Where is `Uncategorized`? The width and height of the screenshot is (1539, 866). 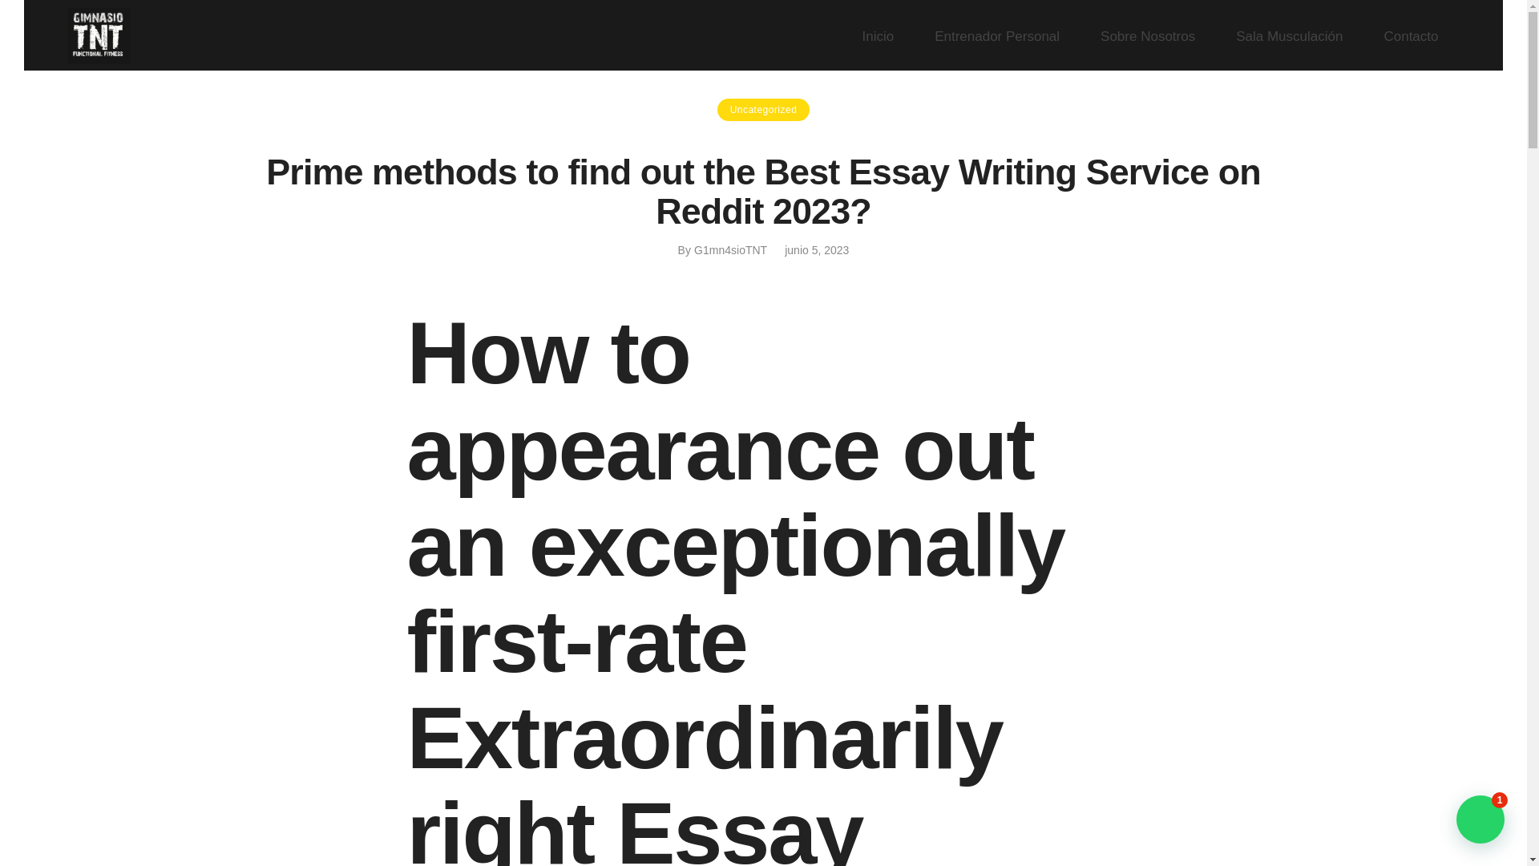 Uncategorized is located at coordinates (763, 110).